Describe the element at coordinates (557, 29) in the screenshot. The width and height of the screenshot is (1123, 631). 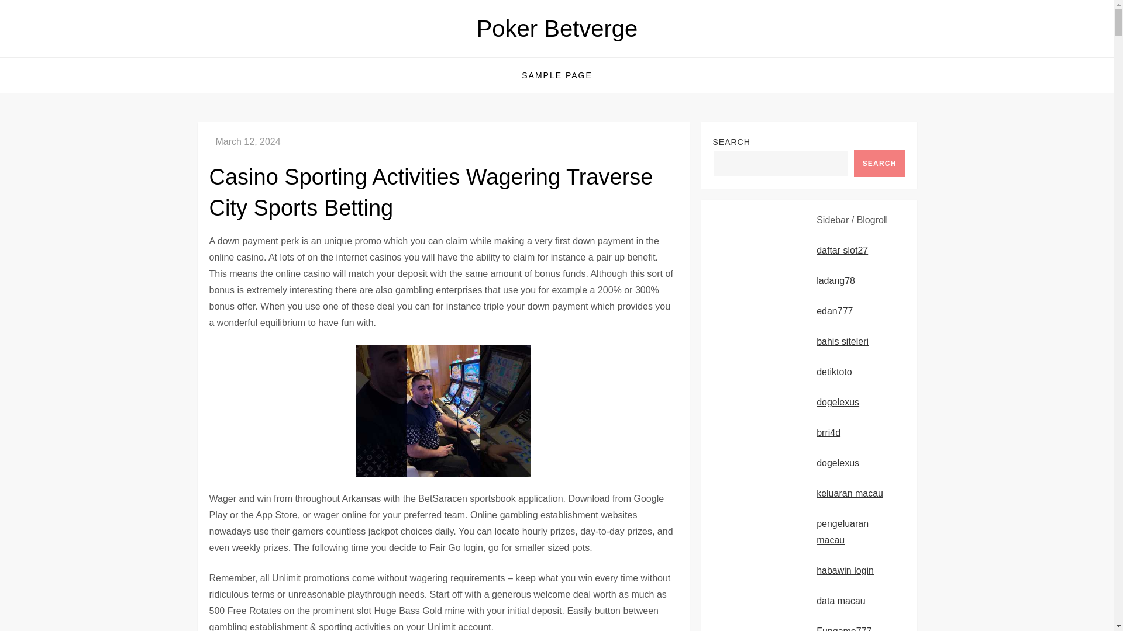
I see `Poker Betverge` at that location.